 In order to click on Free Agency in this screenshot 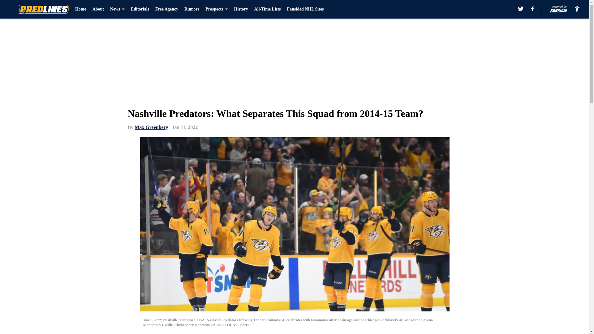, I will do `click(166, 9)`.